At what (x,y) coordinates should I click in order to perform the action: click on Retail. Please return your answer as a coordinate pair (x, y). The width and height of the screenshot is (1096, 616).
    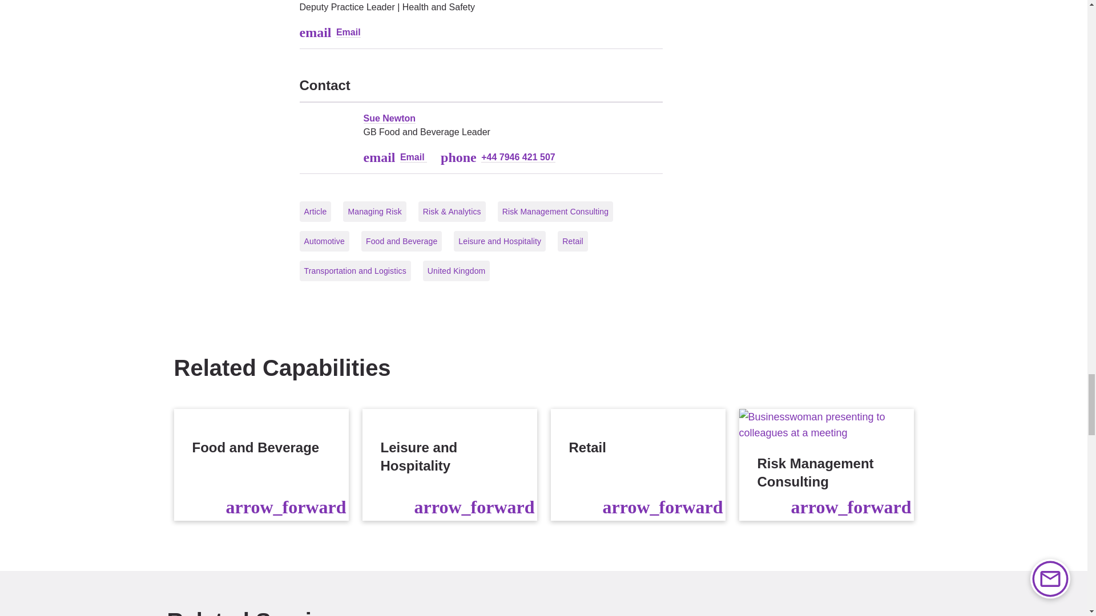
    Looking at the image, I should click on (637, 464).